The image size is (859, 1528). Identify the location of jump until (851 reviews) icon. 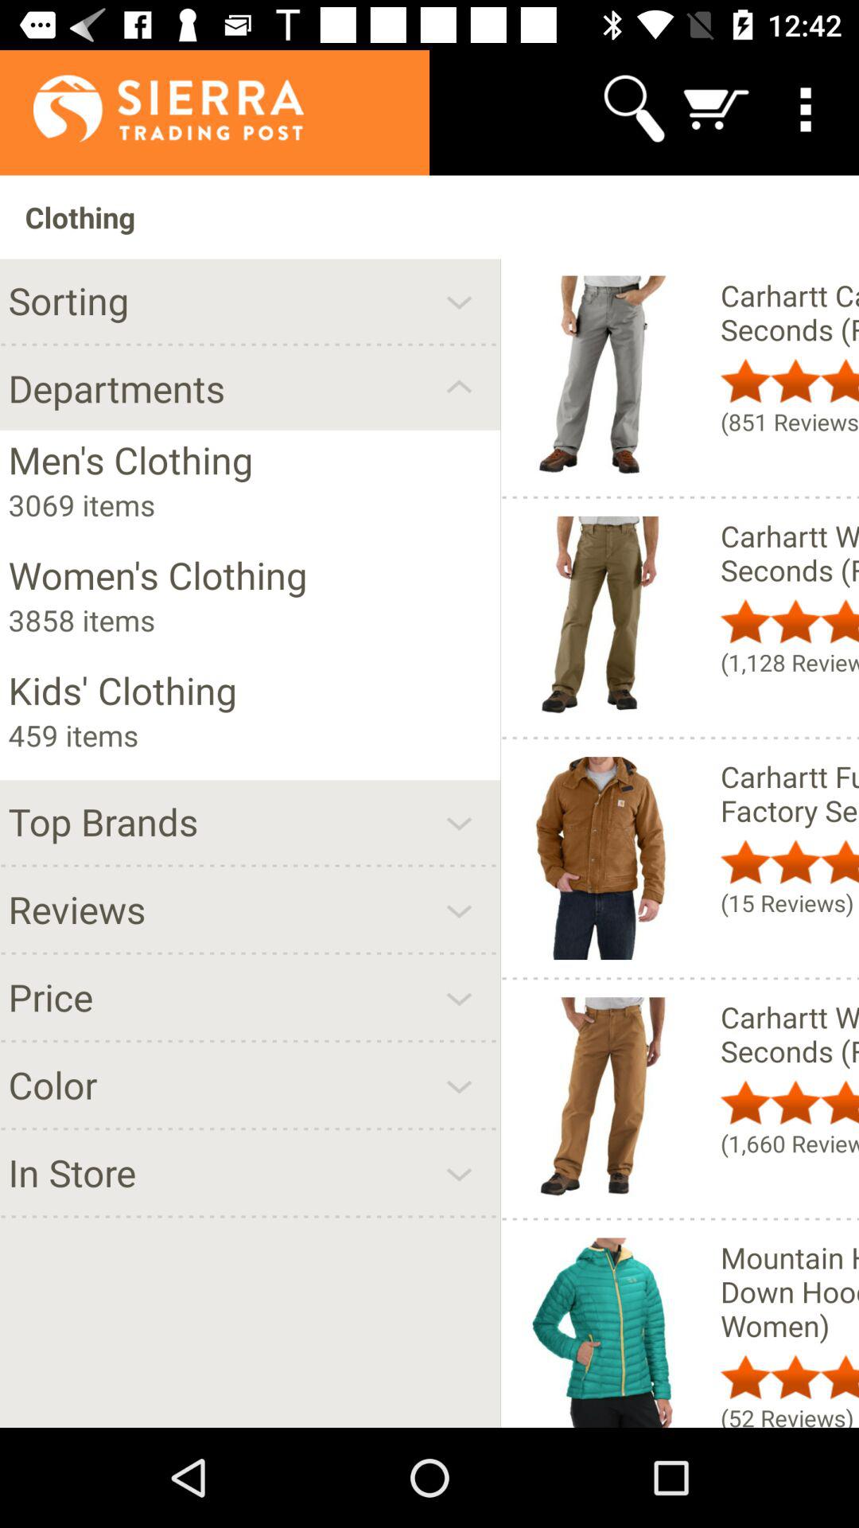
(789, 422).